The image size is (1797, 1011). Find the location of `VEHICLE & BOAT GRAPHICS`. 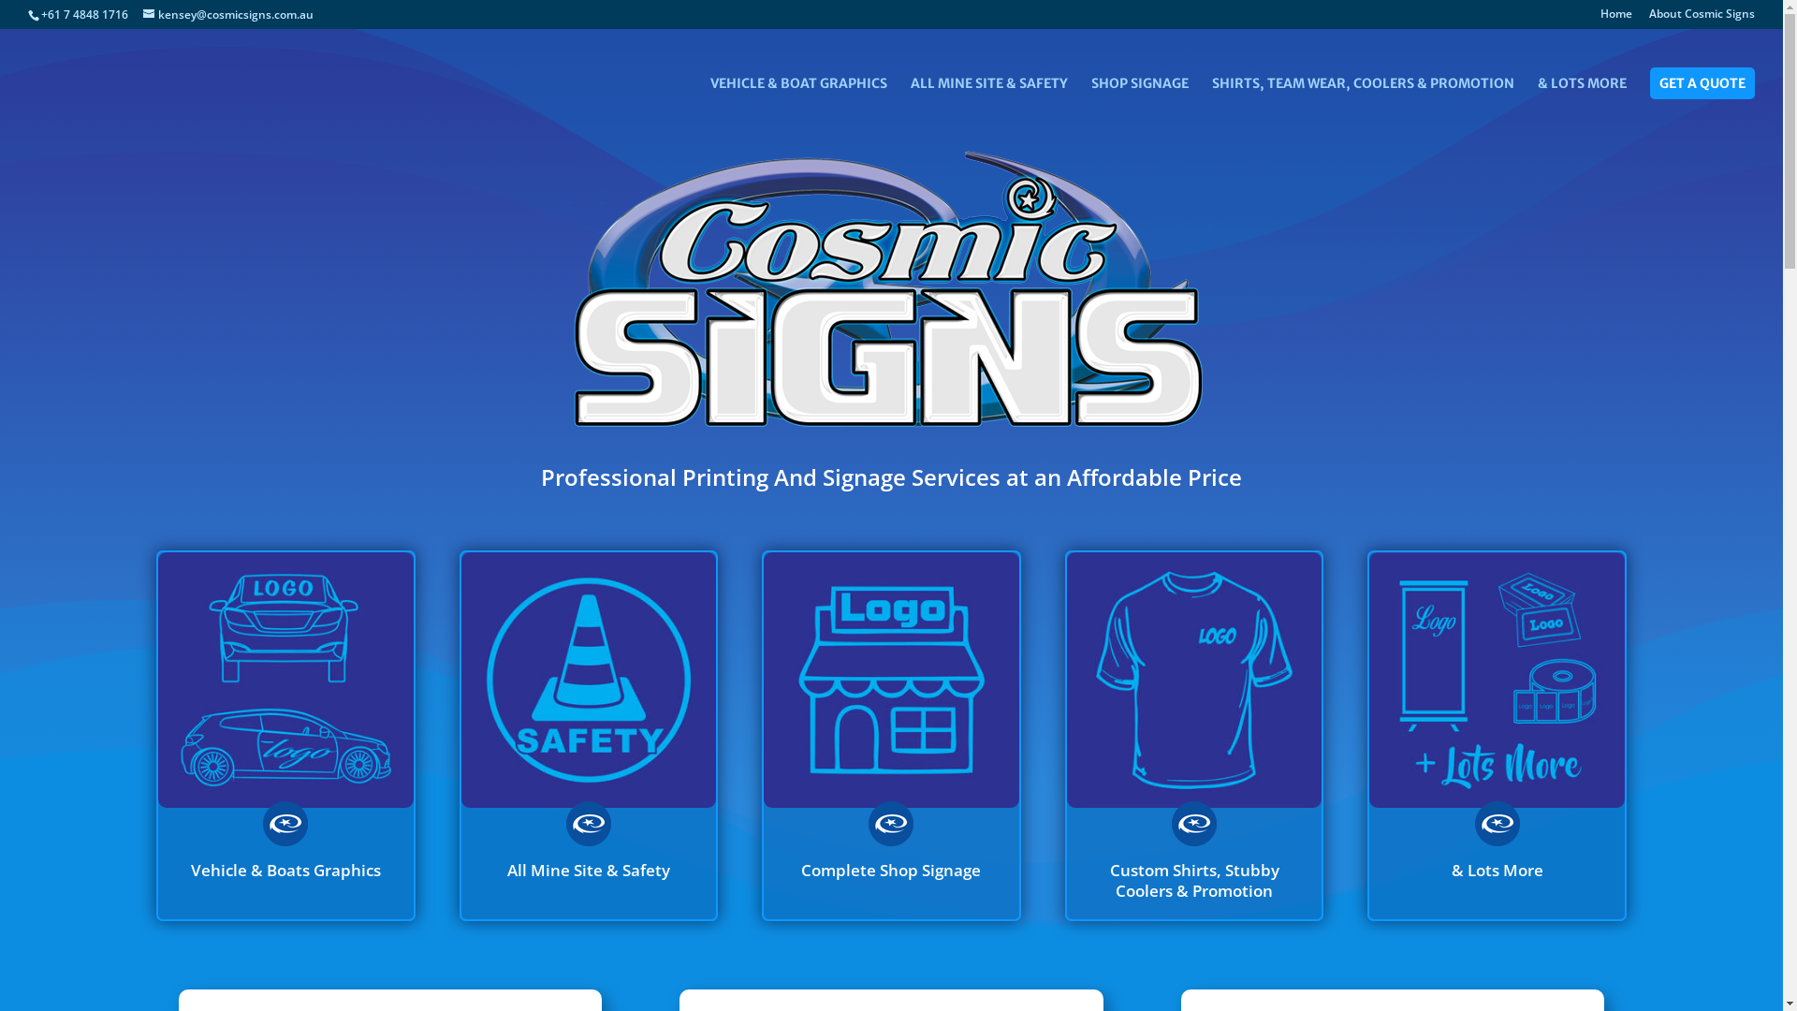

VEHICLE & BOAT GRAPHICS is located at coordinates (799, 93).